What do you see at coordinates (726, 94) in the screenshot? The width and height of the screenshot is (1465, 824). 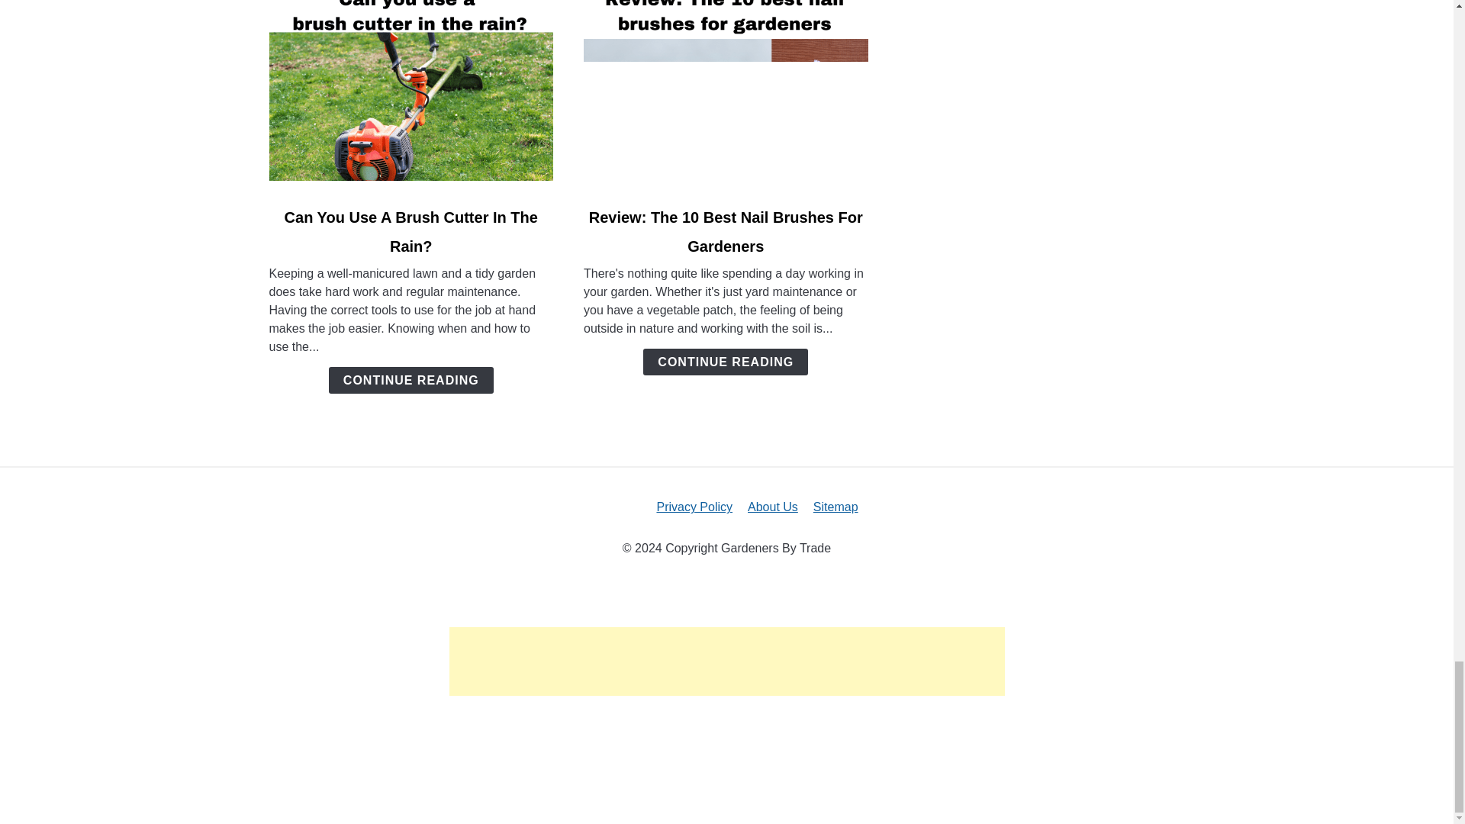 I see `link to Review: The 10 Best Nail Brushes For Gardeners` at bounding box center [726, 94].